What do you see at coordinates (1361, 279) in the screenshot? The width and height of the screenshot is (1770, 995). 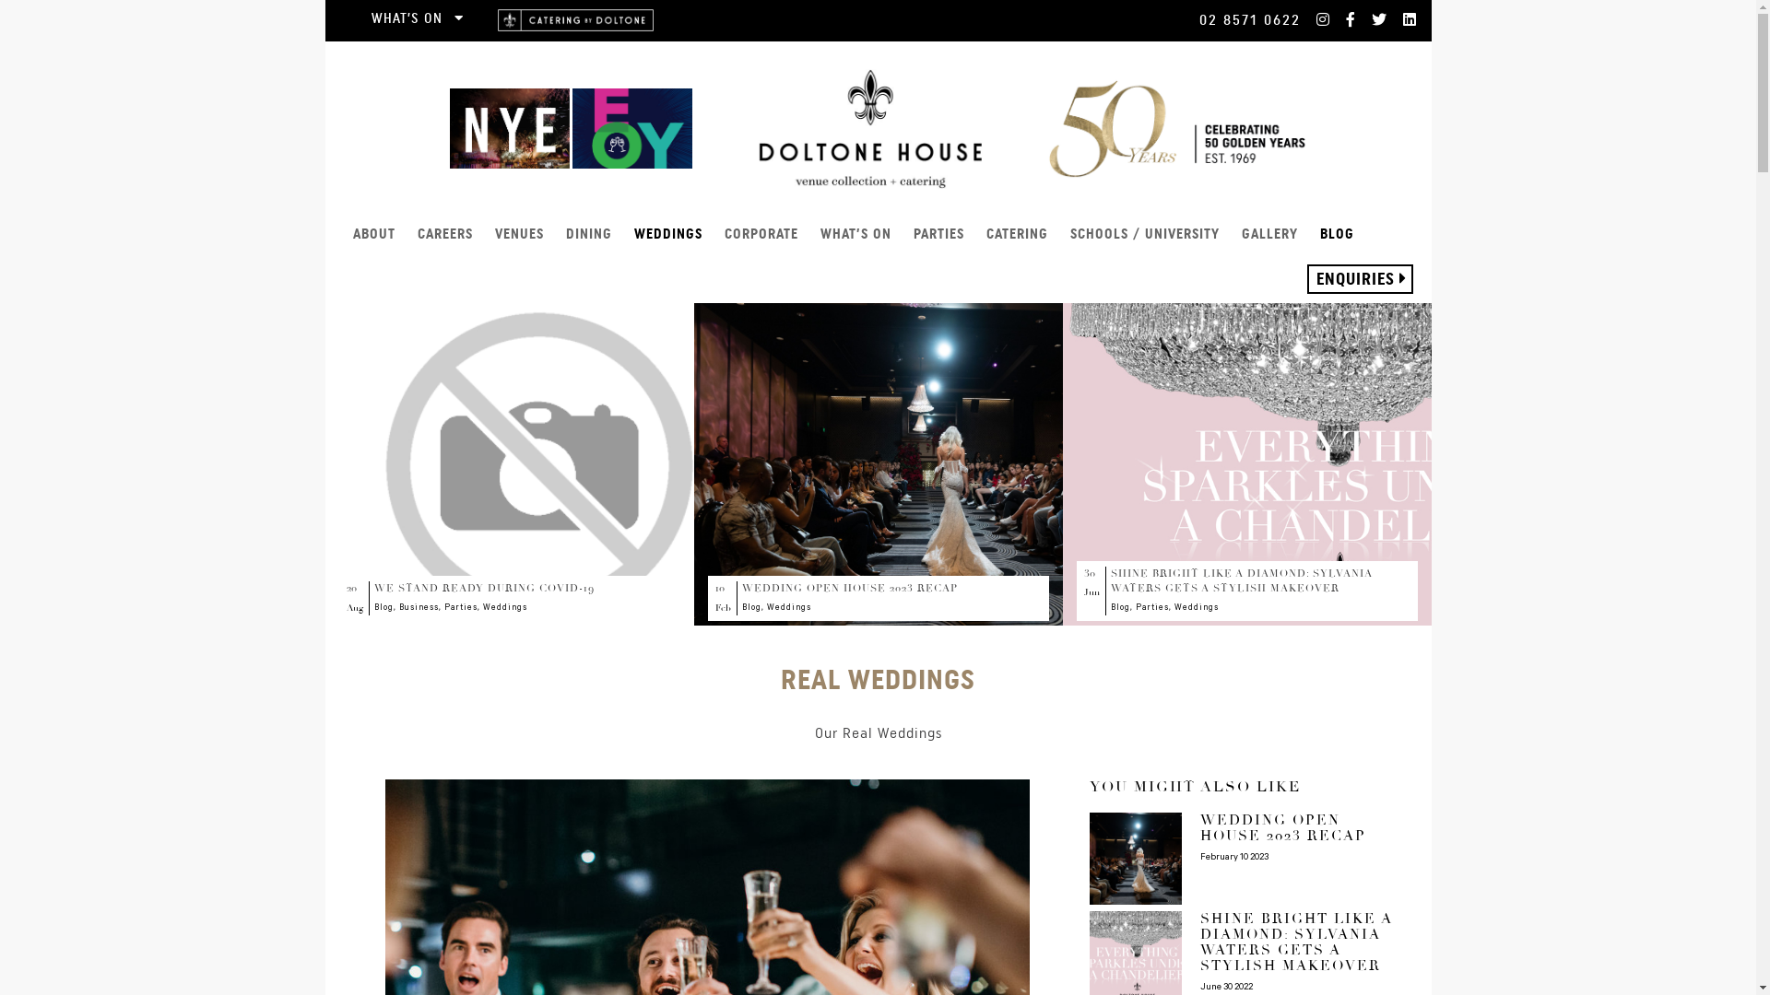 I see `ENQUIRIES` at bounding box center [1361, 279].